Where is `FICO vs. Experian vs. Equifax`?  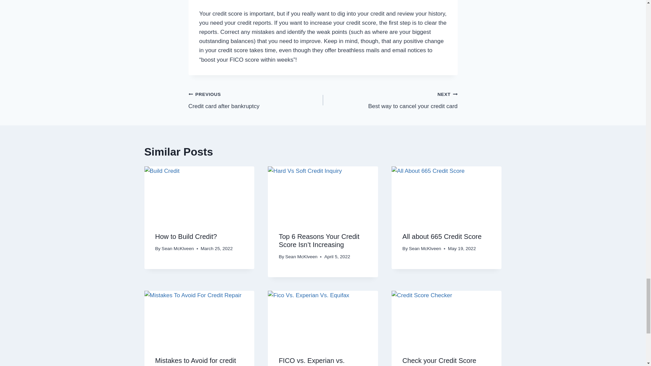
FICO vs. Experian vs. Equifax is located at coordinates (312, 361).